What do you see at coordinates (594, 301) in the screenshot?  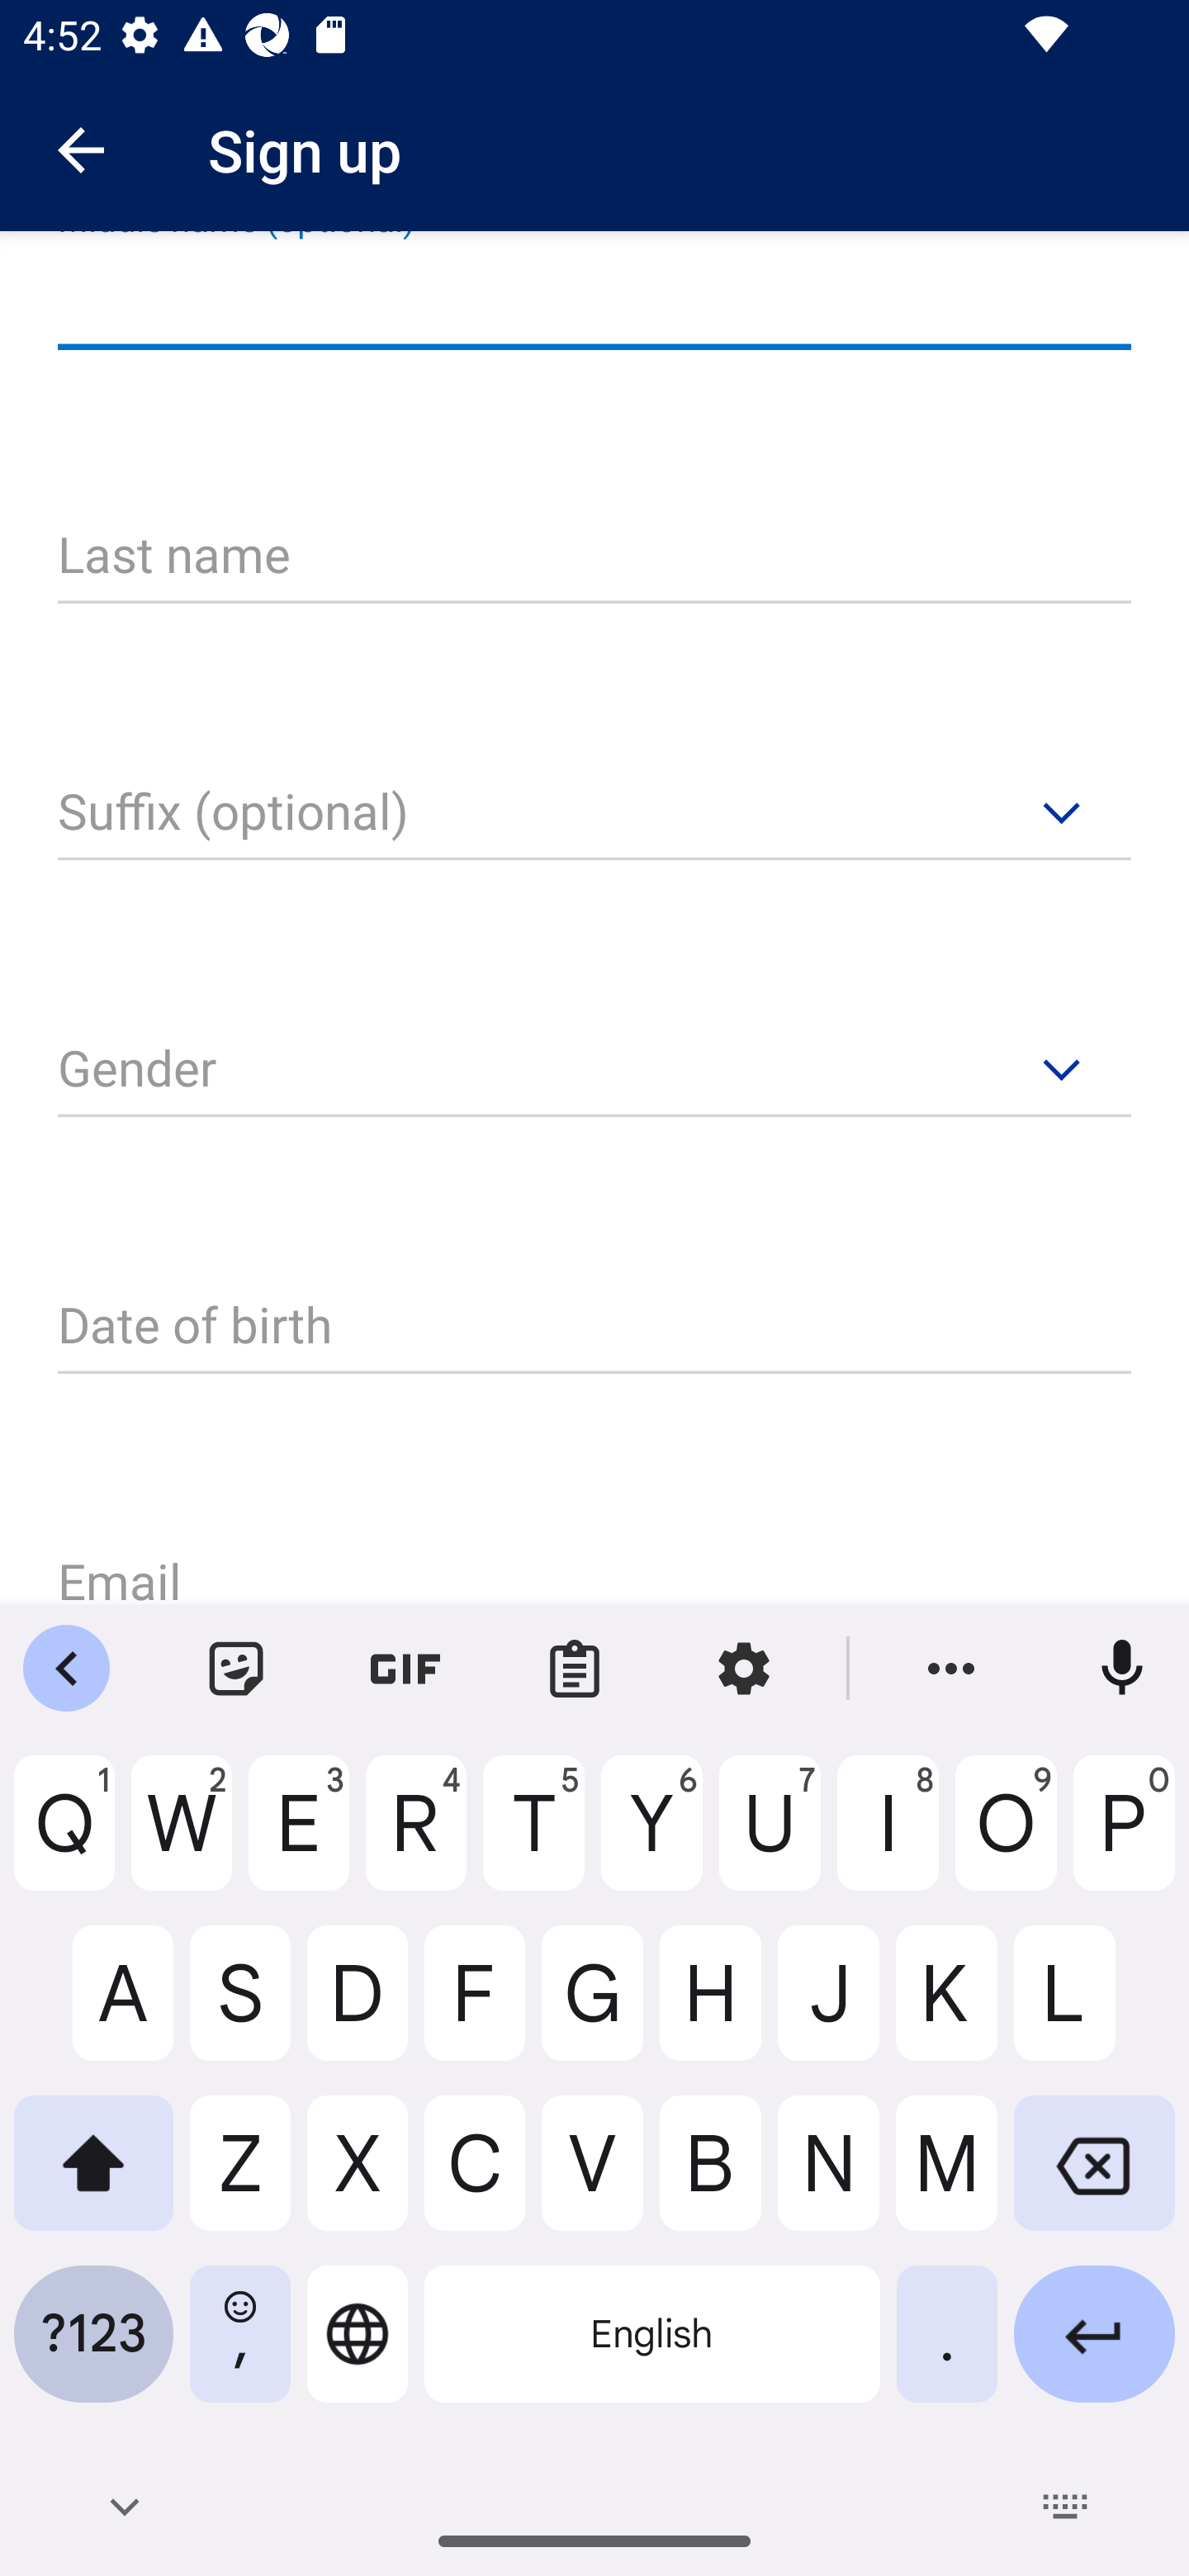 I see `Middle name (optional)` at bounding box center [594, 301].